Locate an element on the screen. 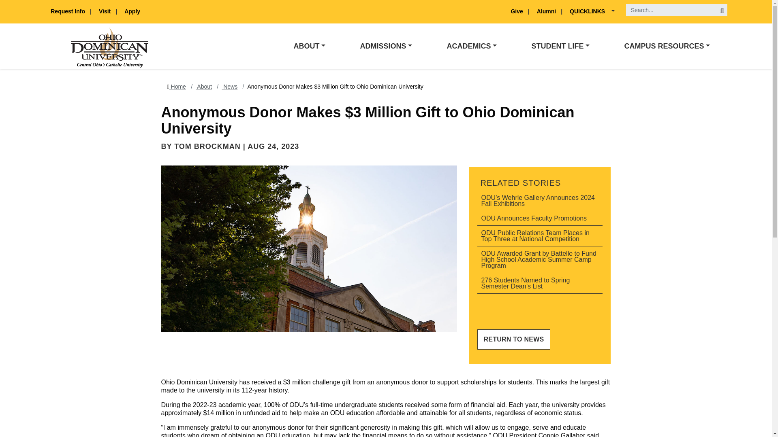 The width and height of the screenshot is (778, 437). ABOUT is located at coordinates (310, 46).